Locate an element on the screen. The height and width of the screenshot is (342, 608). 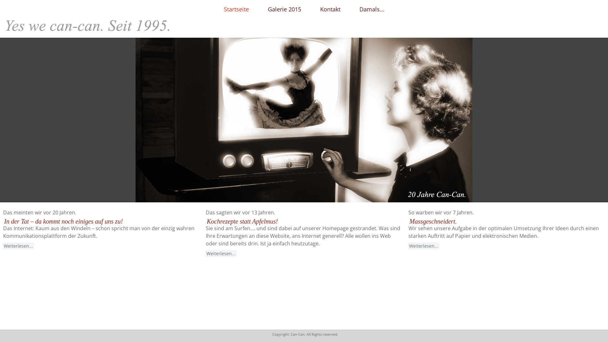
Weiterlesen... is located at coordinates (424, 246).